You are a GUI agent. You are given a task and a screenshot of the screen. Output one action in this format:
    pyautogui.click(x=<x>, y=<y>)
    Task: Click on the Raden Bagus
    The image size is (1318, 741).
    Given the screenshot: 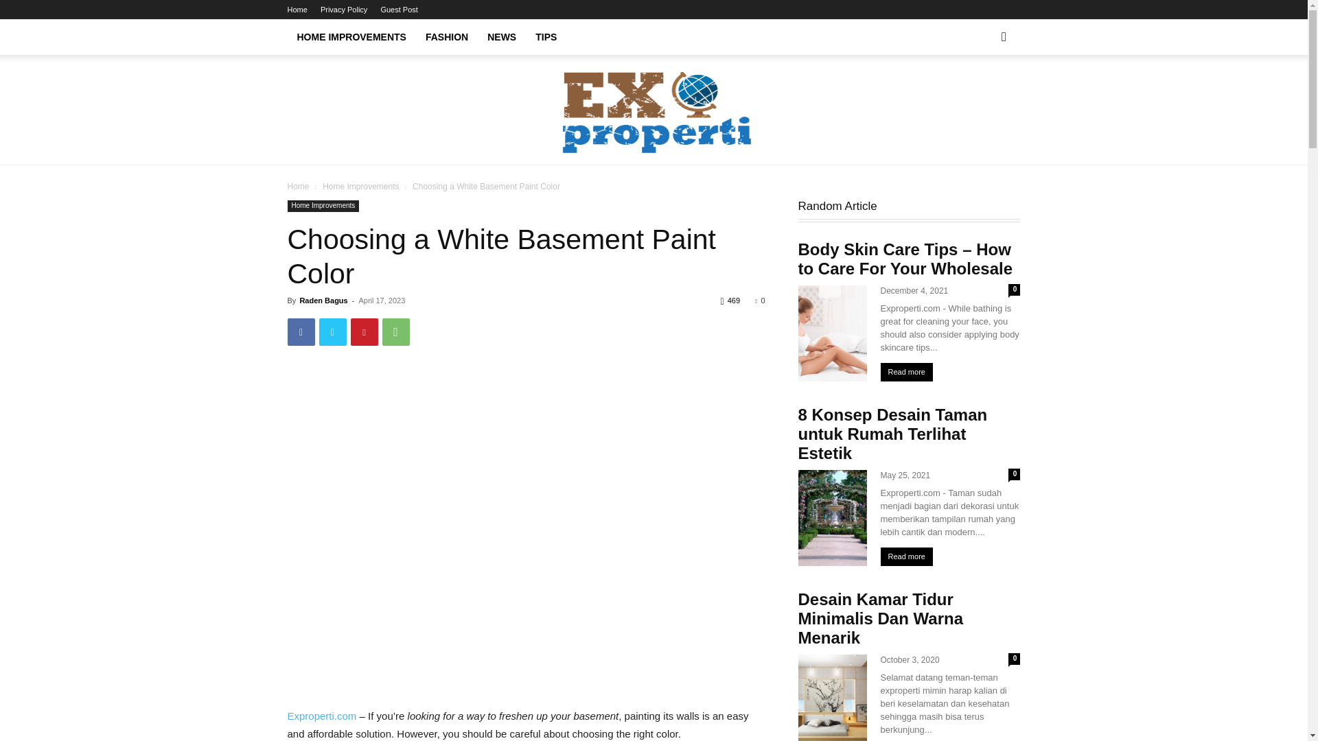 What is the action you would take?
    pyautogui.click(x=323, y=301)
    